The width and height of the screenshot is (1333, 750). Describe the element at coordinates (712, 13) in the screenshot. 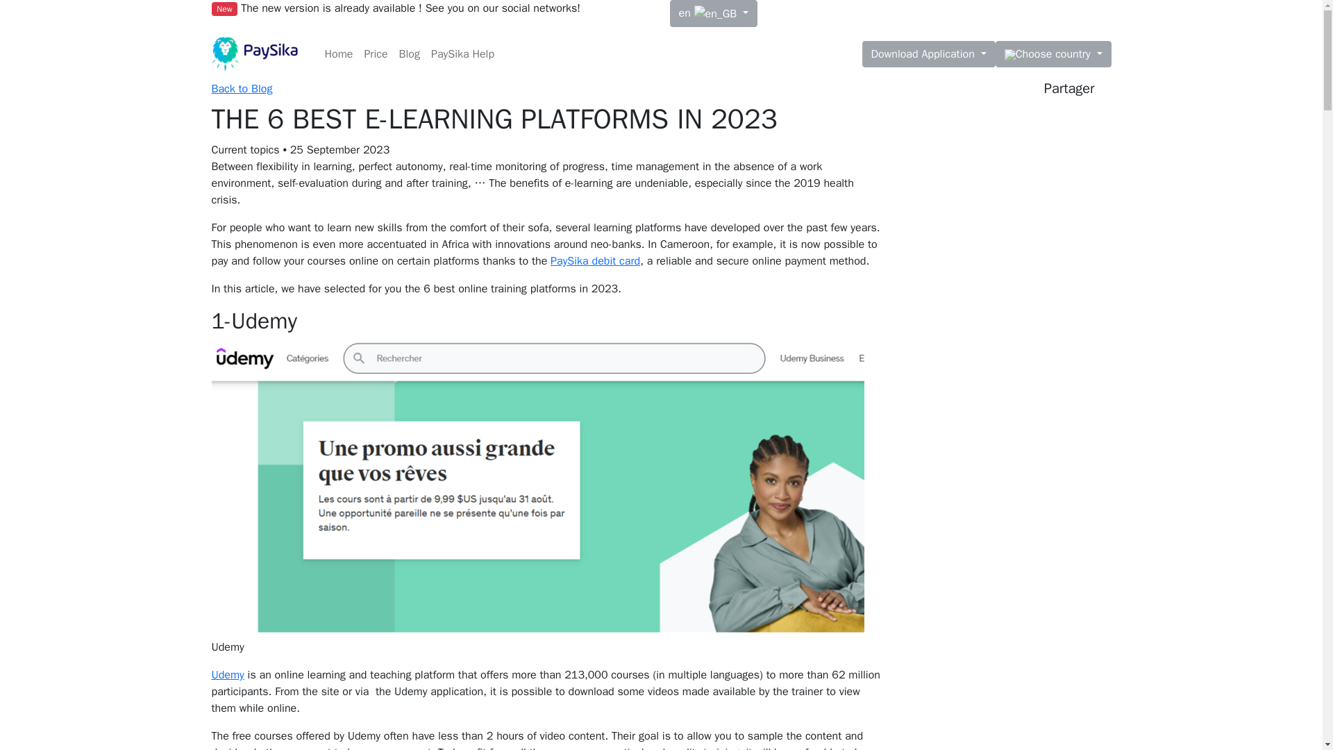

I see `en` at that location.